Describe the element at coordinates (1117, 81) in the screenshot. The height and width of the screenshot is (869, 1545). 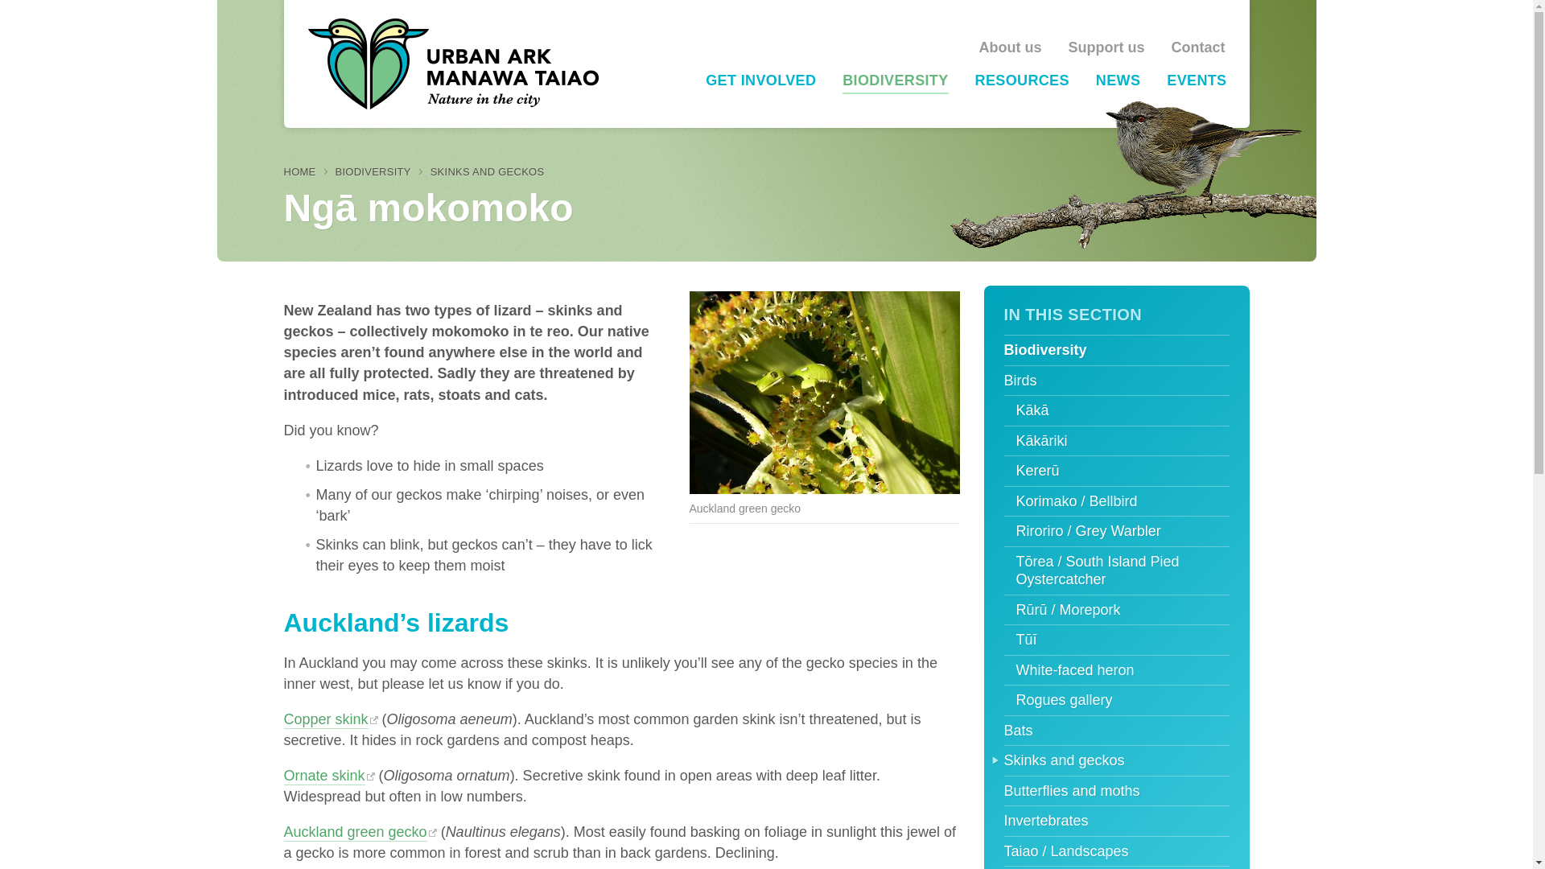
I see `NEWS` at that location.